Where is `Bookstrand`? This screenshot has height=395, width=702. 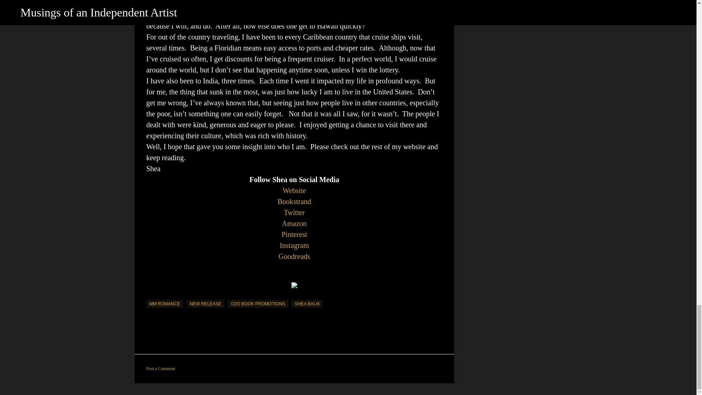
Bookstrand is located at coordinates (294, 201).